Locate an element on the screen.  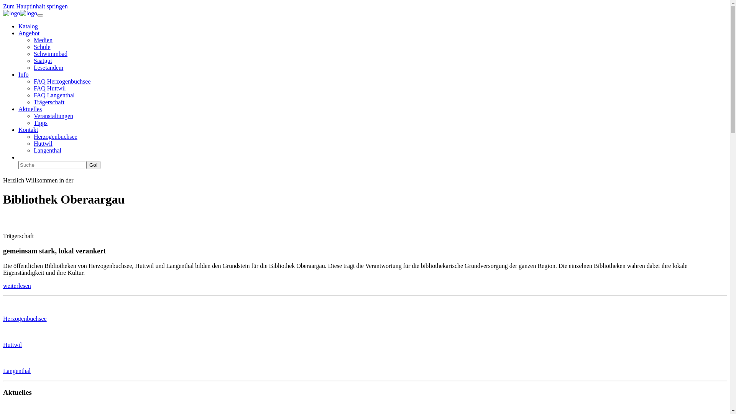
Schule is located at coordinates (42, 47).